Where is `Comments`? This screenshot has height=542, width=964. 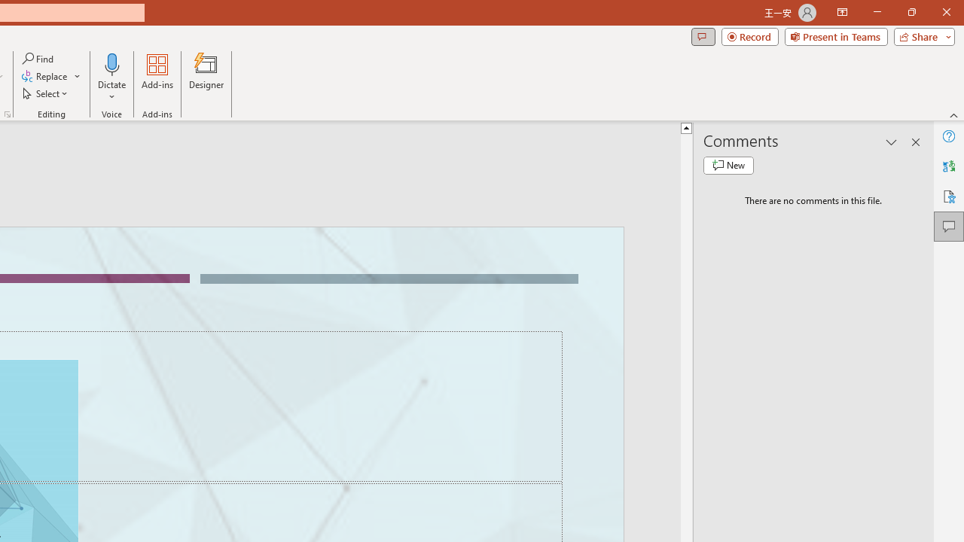
Comments is located at coordinates (703, 36).